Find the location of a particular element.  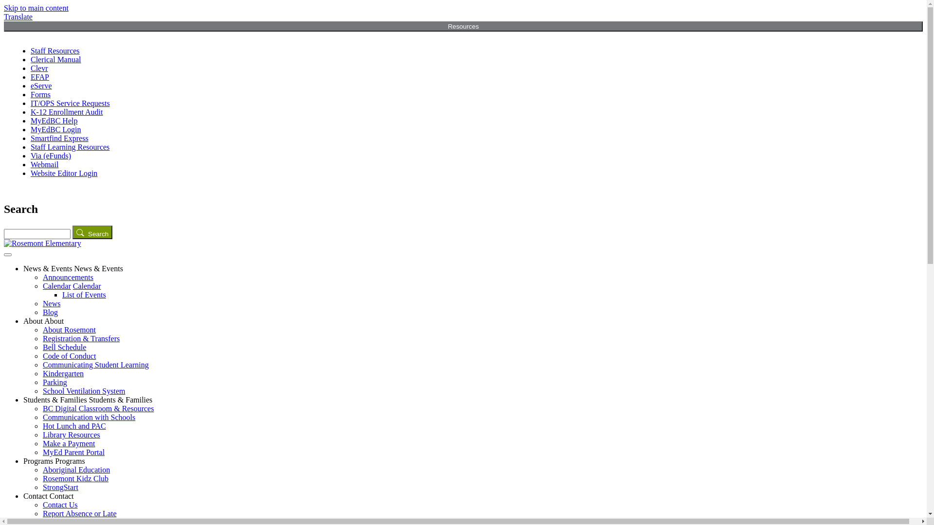

Make a Payment is located at coordinates (69, 443).